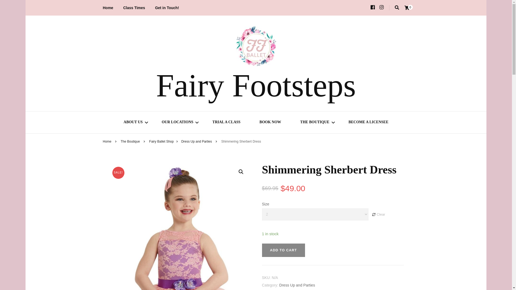 The image size is (516, 290). I want to click on Home, so click(108, 8).